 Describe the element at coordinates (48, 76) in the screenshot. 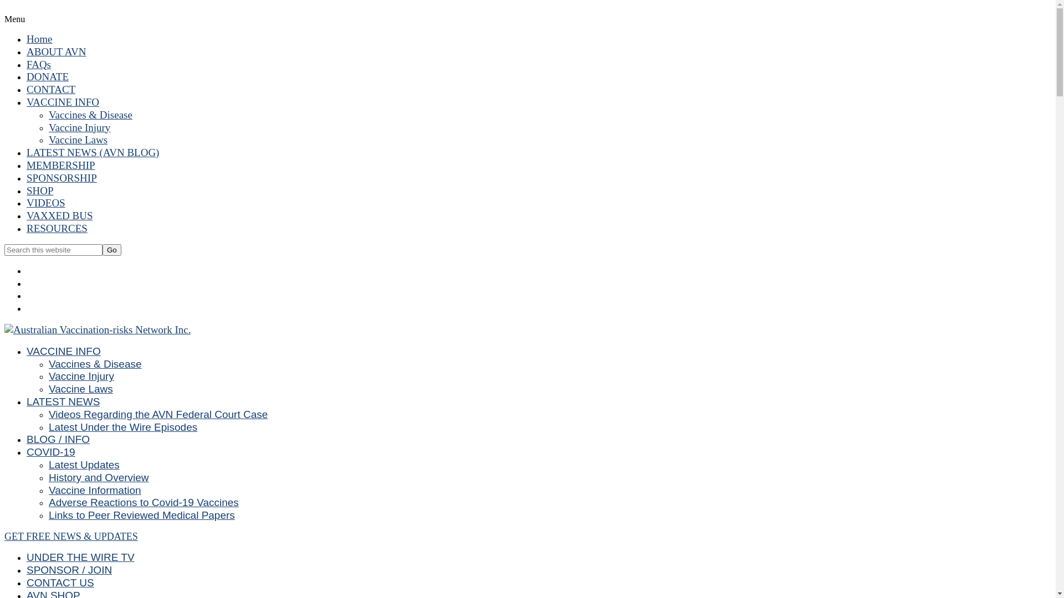

I see `DONATE` at that location.